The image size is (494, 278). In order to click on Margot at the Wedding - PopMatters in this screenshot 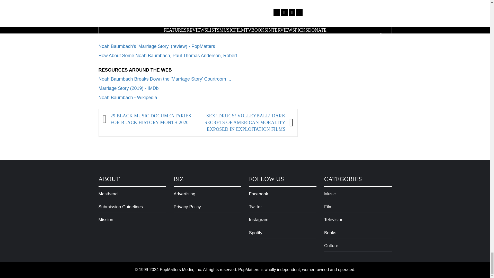, I will do `click(136, 28)`.